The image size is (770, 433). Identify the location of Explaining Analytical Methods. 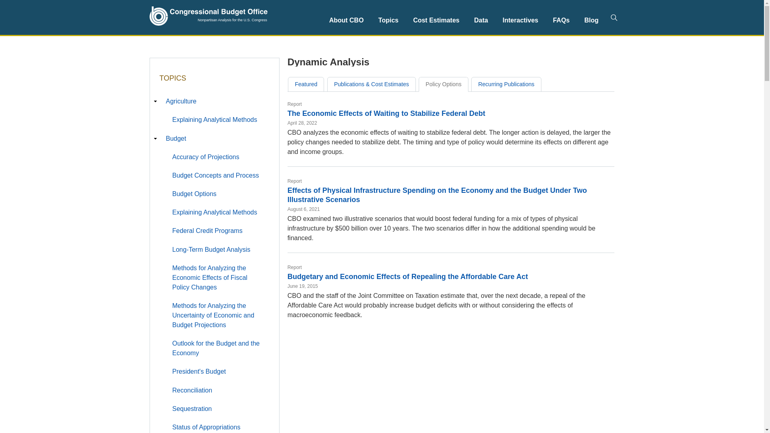
(218, 212).